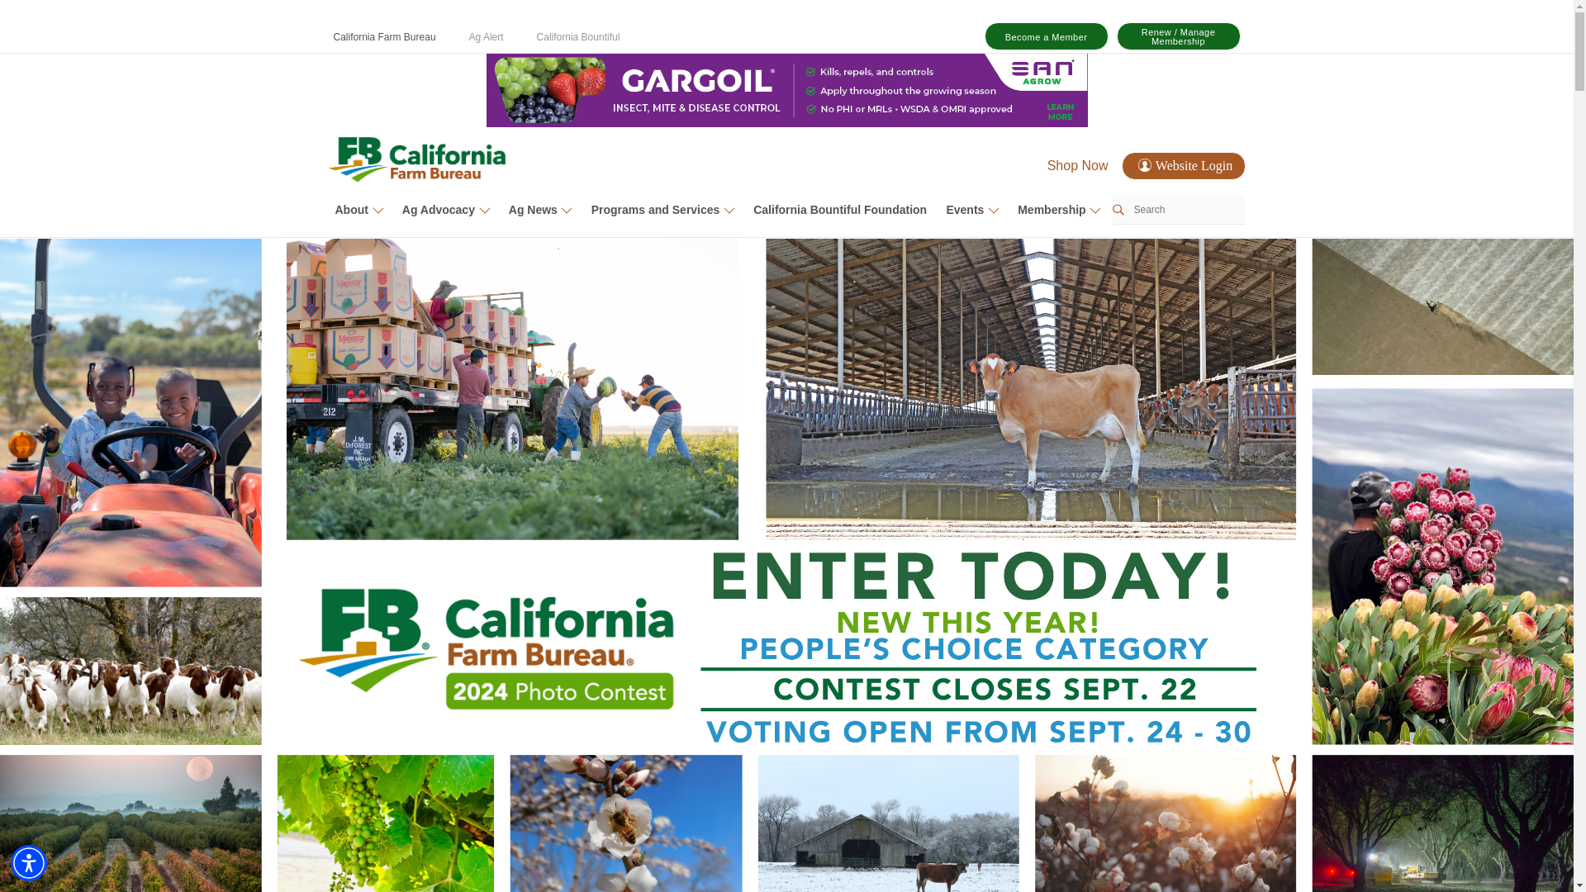 This screenshot has height=892, width=1586. What do you see at coordinates (385, 36) in the screenshot?
I see `California Farm Bureau` at bounding box center [385, 36].